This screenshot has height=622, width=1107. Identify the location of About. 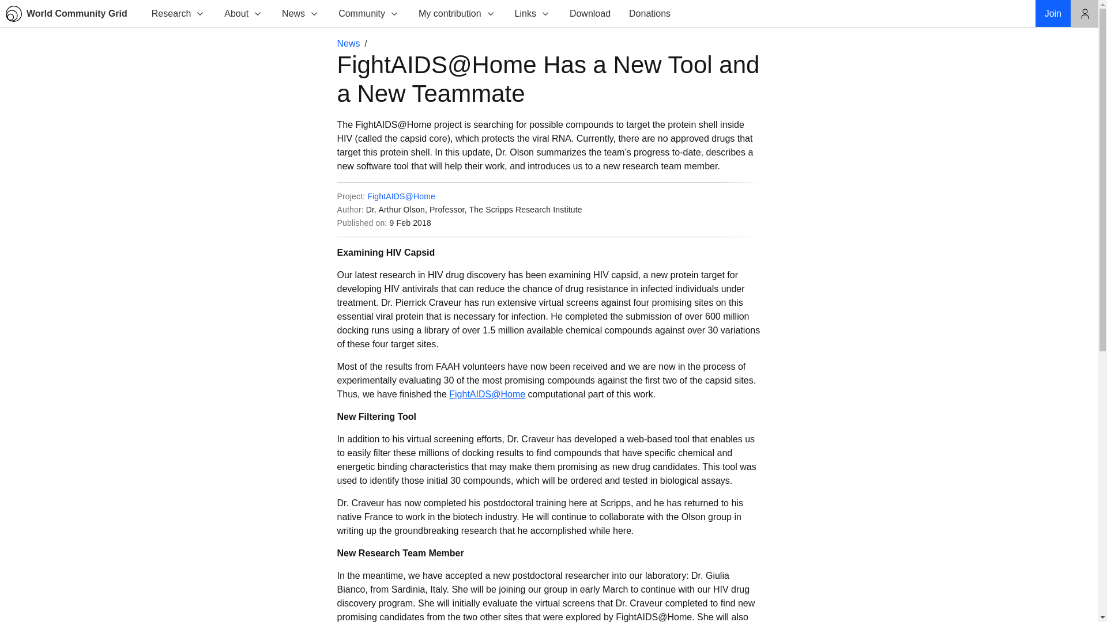
(243, 14).